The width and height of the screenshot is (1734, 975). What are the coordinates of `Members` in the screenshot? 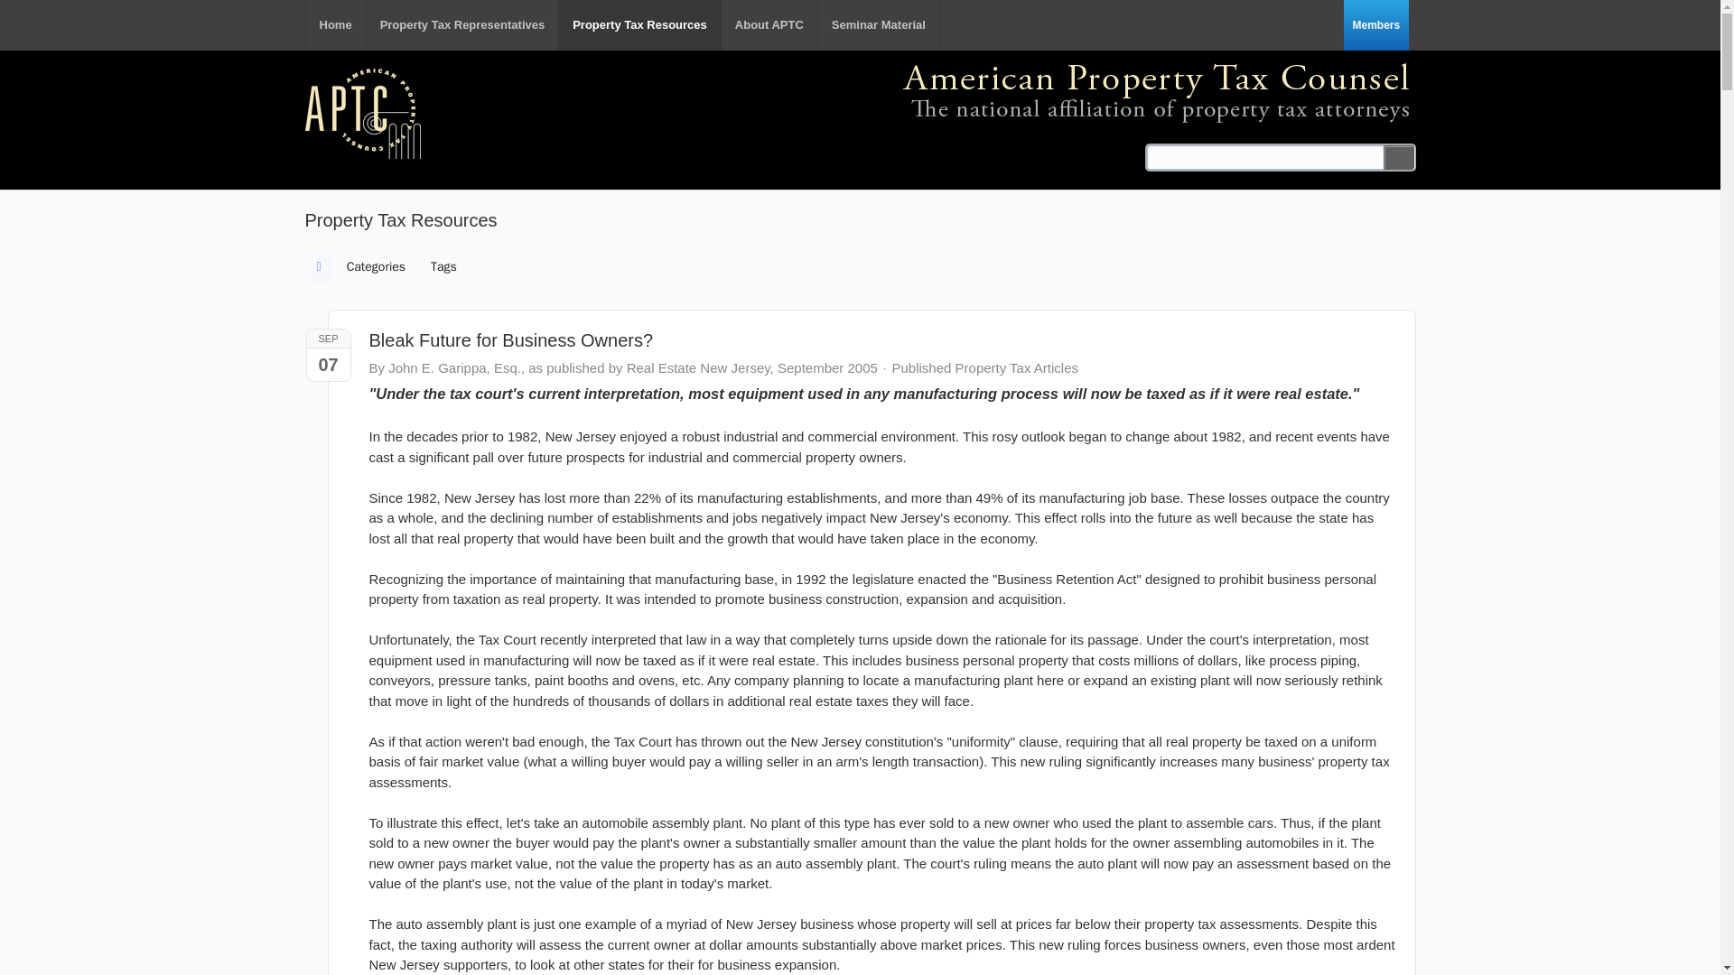 It's located at (1376, 25).